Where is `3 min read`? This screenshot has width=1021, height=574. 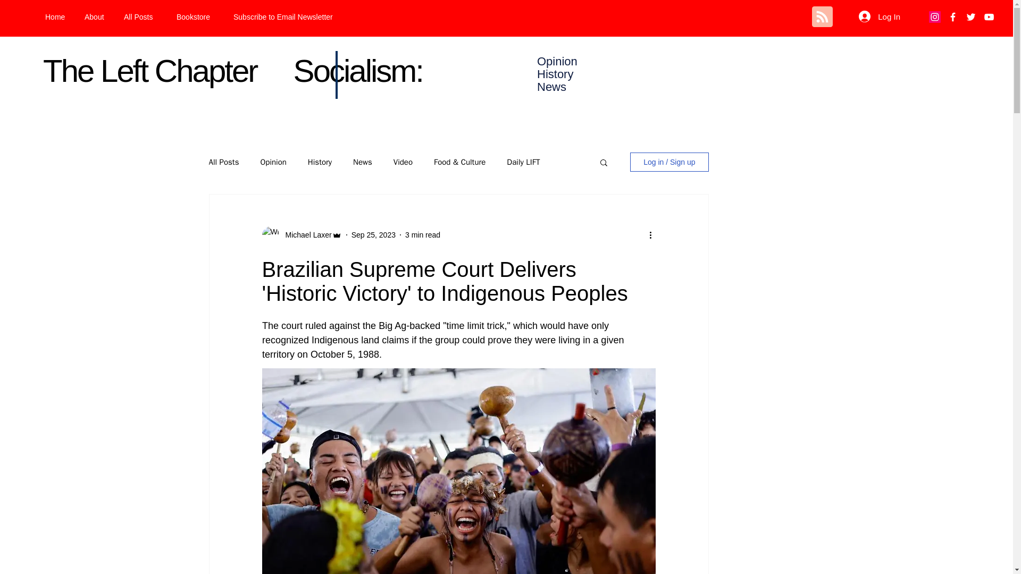 3 min read is located at coordinates (422, 235).